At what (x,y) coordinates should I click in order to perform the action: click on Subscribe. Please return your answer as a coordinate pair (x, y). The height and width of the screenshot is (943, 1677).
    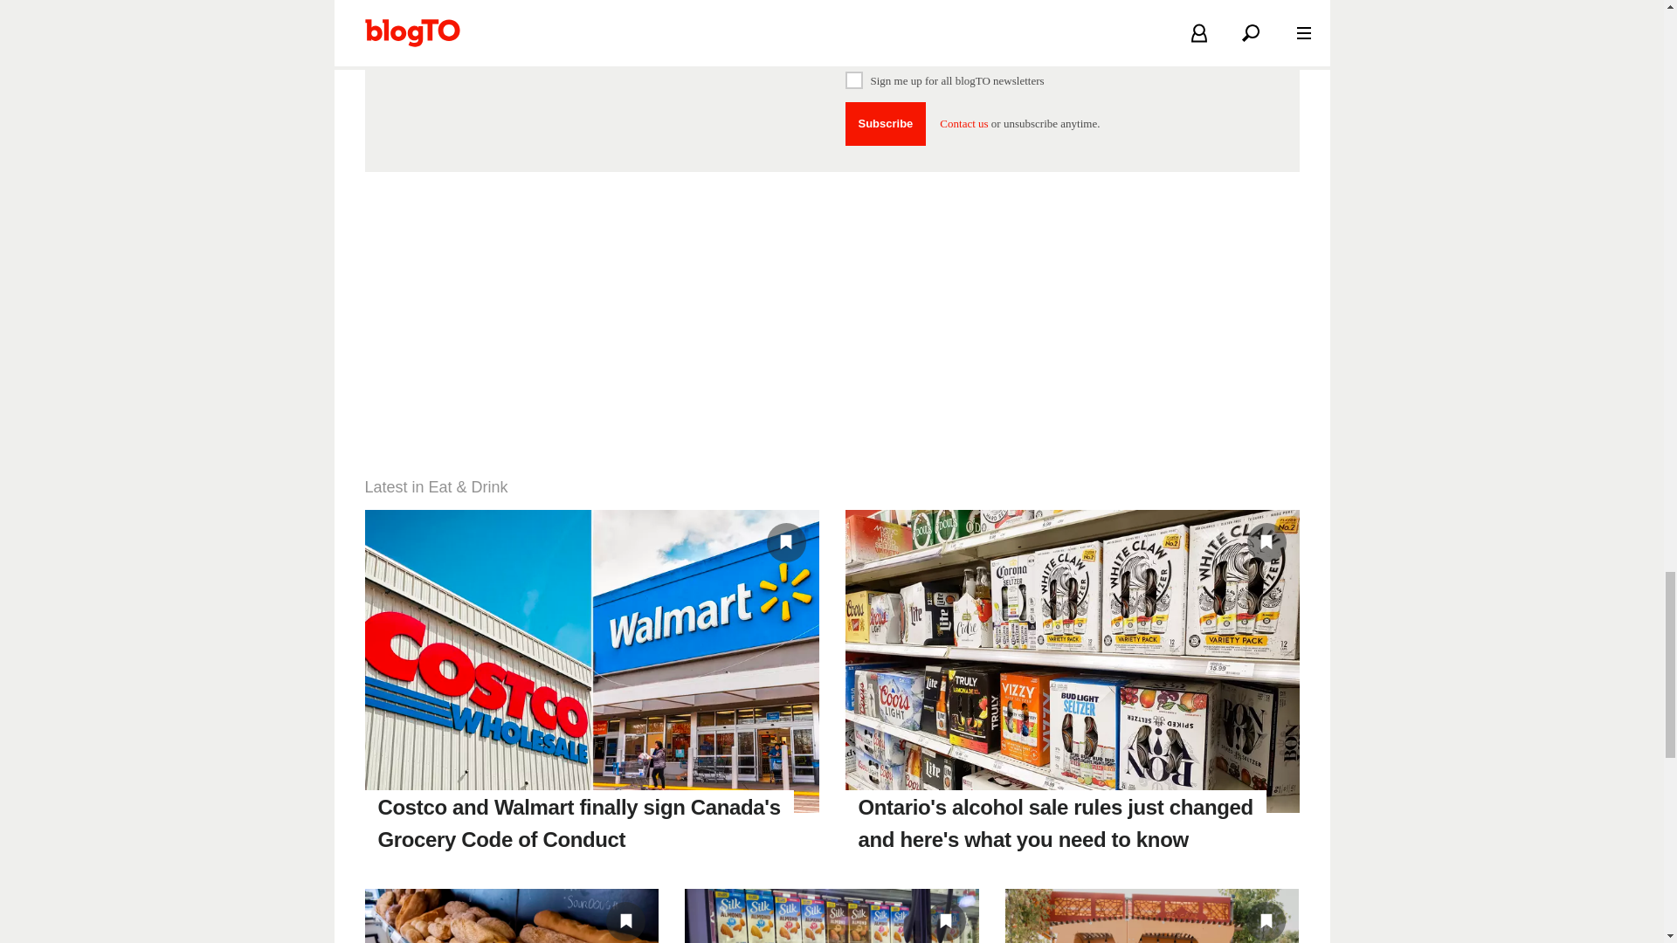
    Looking at the image, I should click on (886, 124).